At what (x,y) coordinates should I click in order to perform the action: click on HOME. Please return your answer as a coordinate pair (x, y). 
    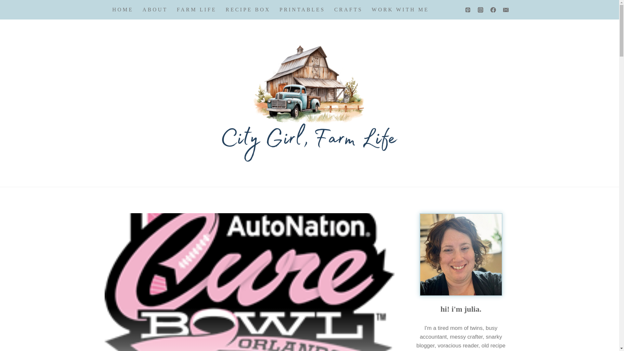
    Looking at the image, I should click on (123, 10).